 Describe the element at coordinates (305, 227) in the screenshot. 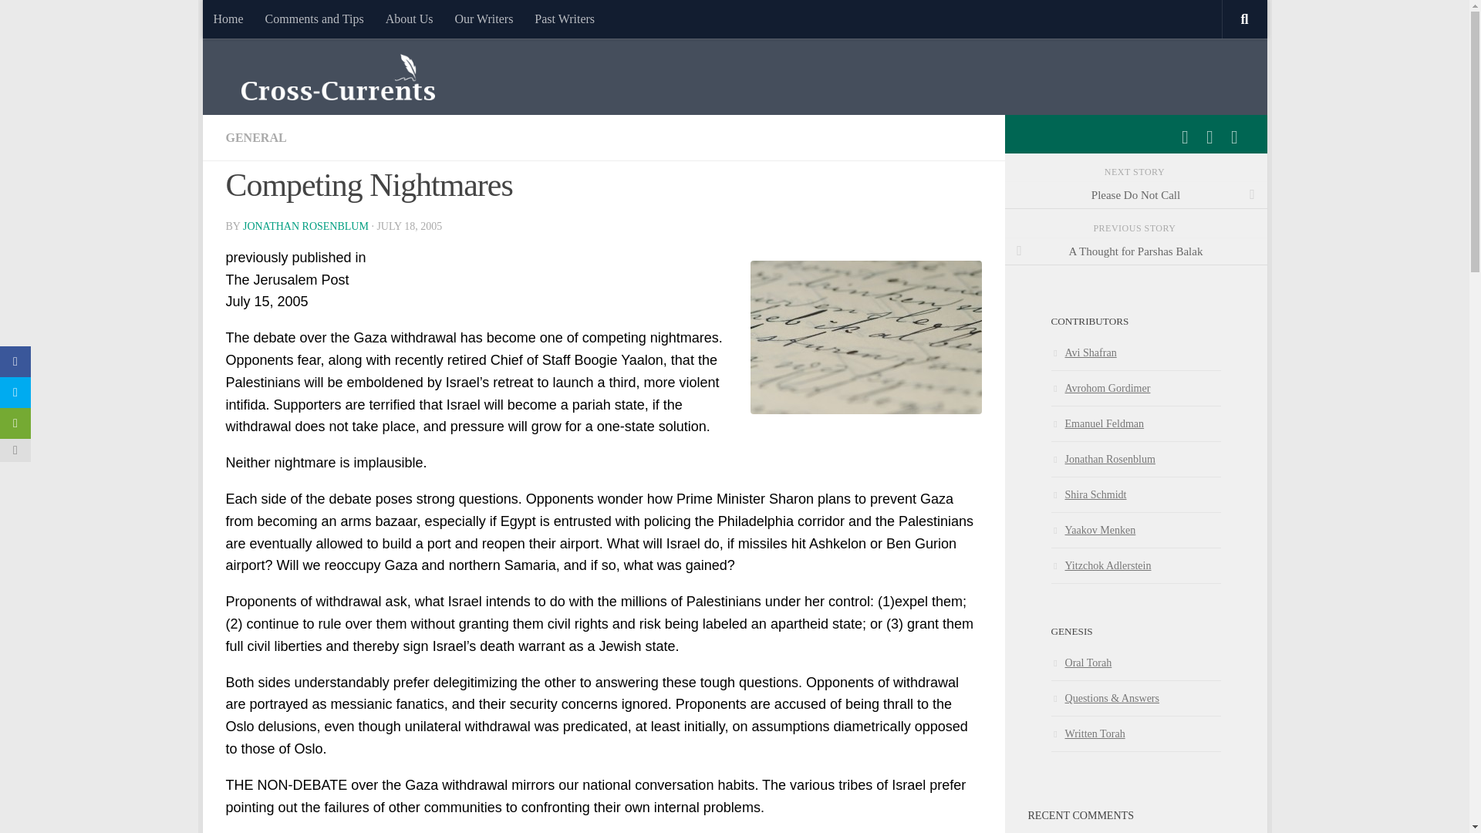

I see `JONATHAN ROSENBLUM` at that location.